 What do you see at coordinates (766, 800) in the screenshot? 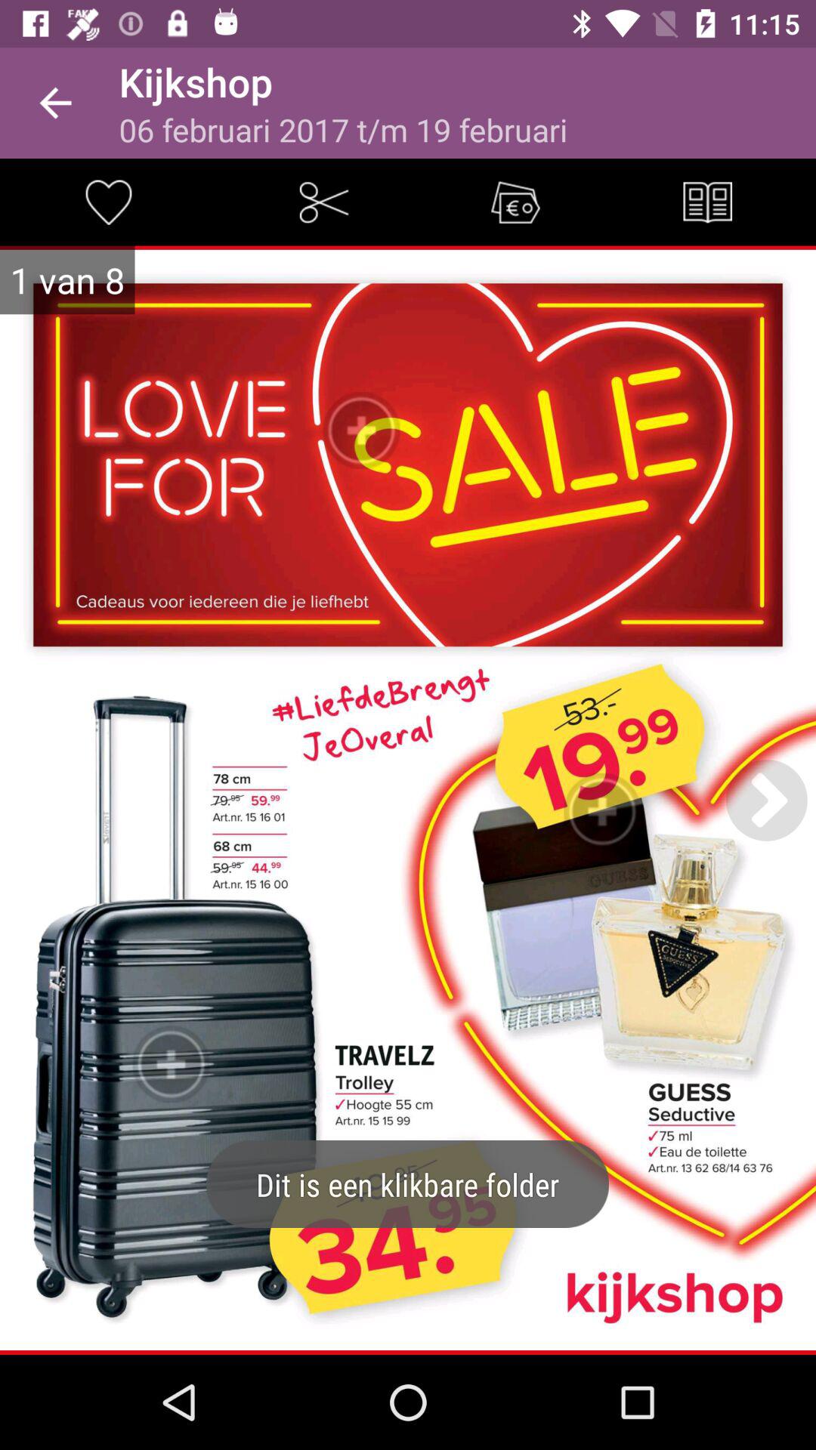
I see `show next` at bounding box center [766, 800].